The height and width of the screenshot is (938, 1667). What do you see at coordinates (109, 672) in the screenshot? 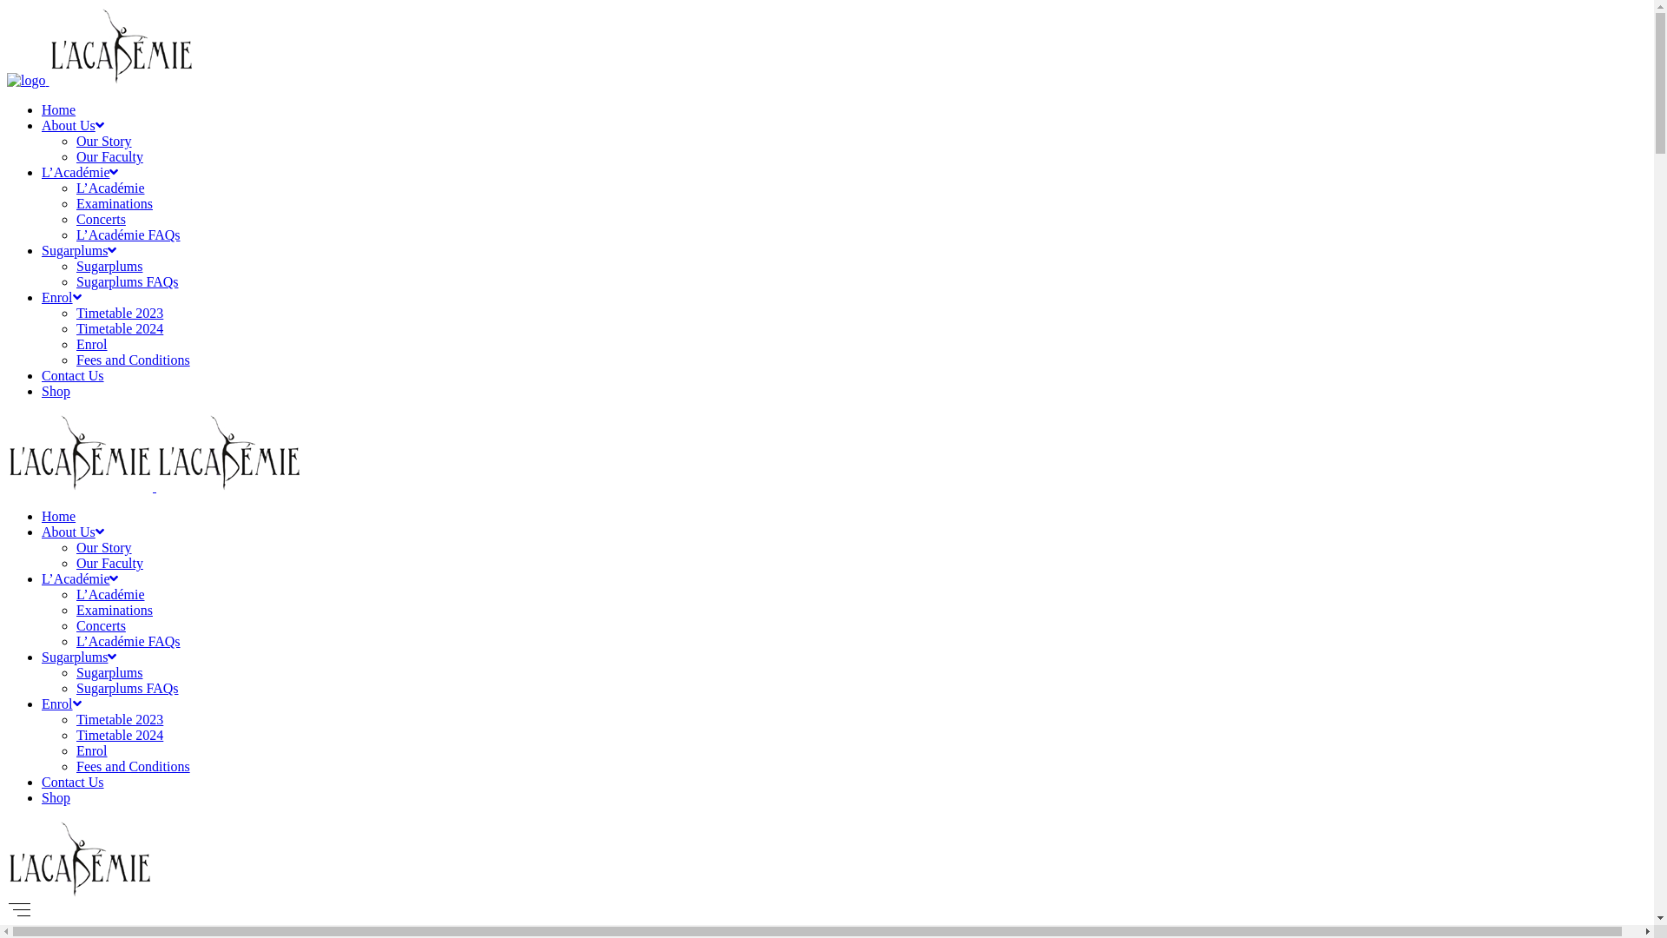
I see `Sugarplums` at bounding box center [109, 672].